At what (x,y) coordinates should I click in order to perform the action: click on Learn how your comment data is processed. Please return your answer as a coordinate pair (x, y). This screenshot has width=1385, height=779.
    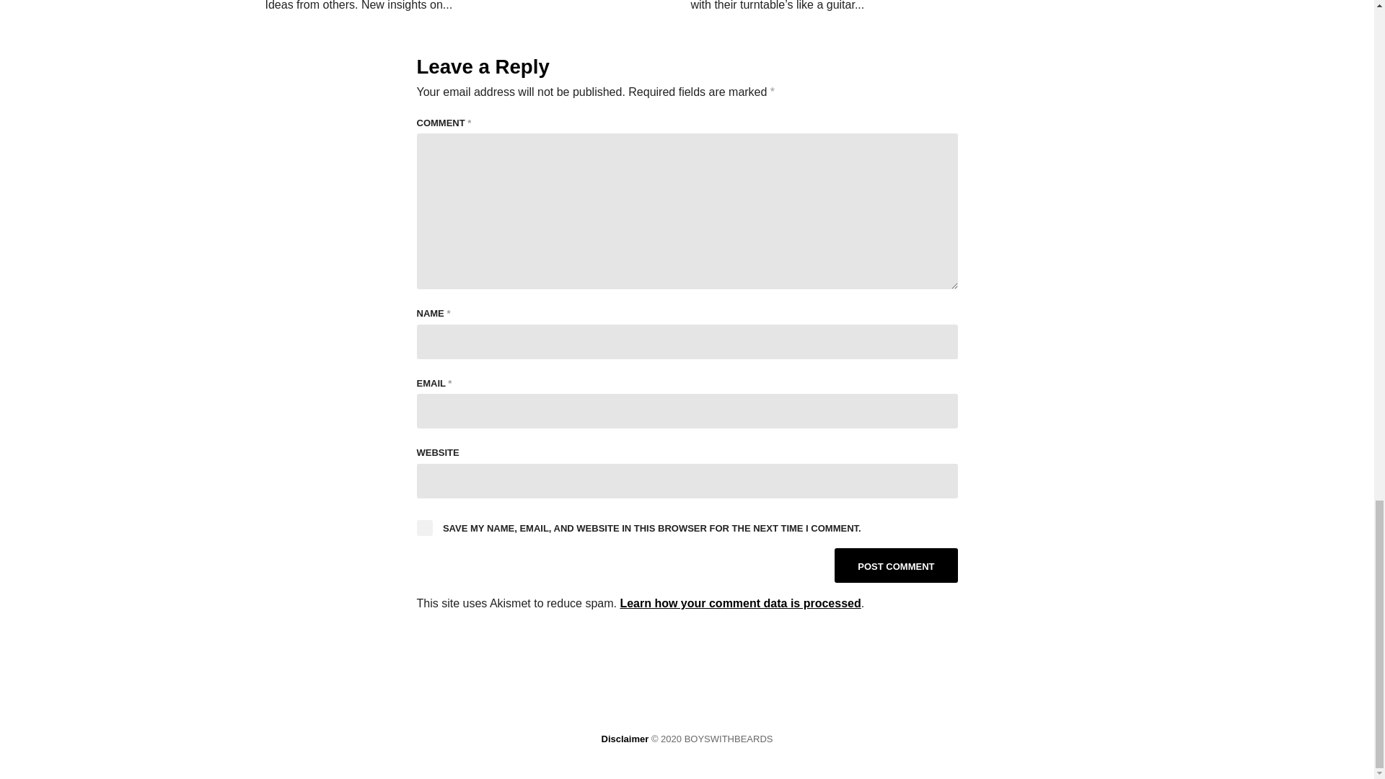
    Looking at the image, I should click on (739, 603).